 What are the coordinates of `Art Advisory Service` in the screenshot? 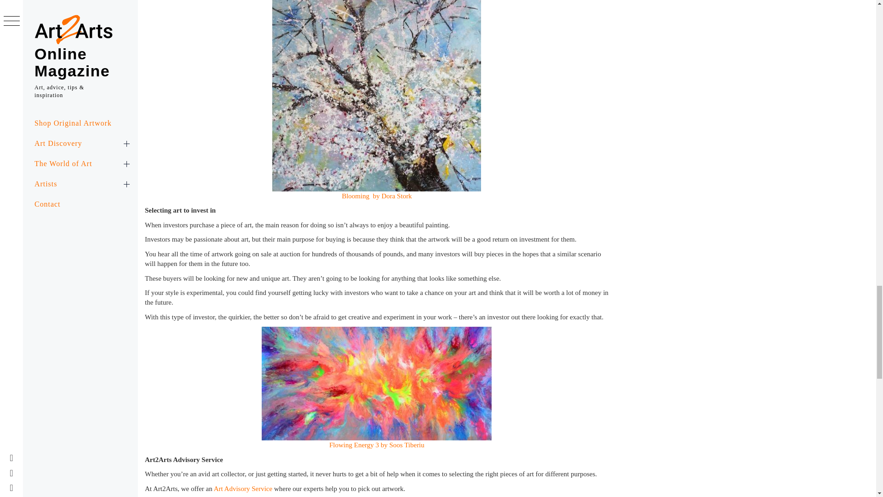 It's located at (243, 489).